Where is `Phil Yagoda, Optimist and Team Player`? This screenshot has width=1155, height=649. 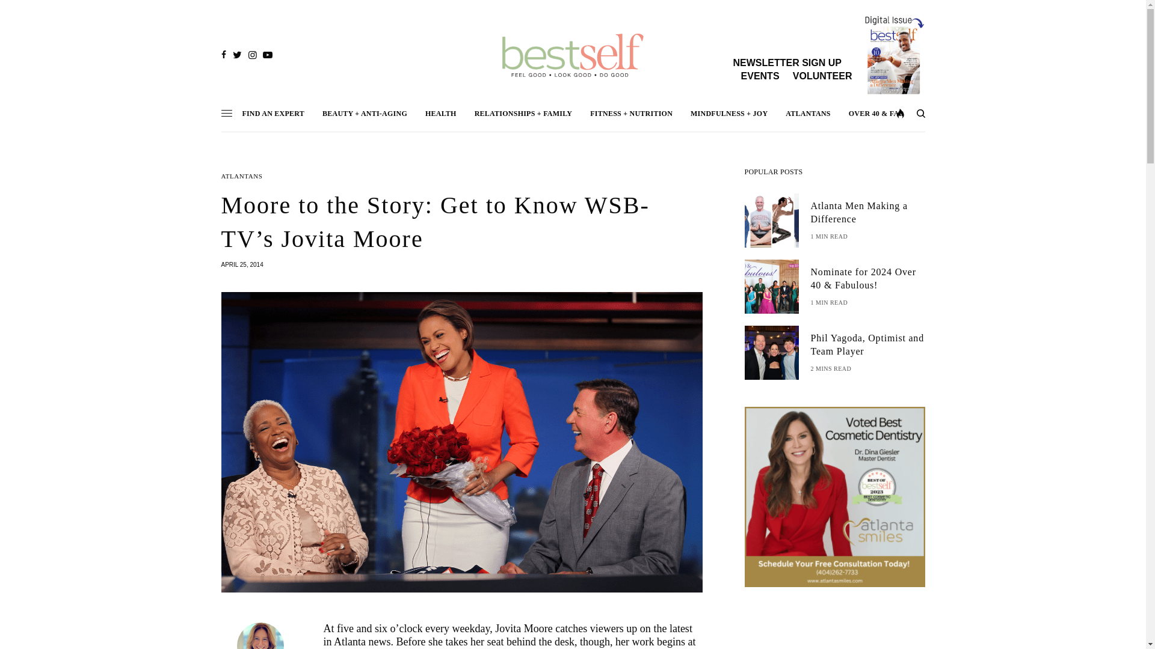
Phil Yagoda, Optimist and Team Player is located at coordinates (867, 345).